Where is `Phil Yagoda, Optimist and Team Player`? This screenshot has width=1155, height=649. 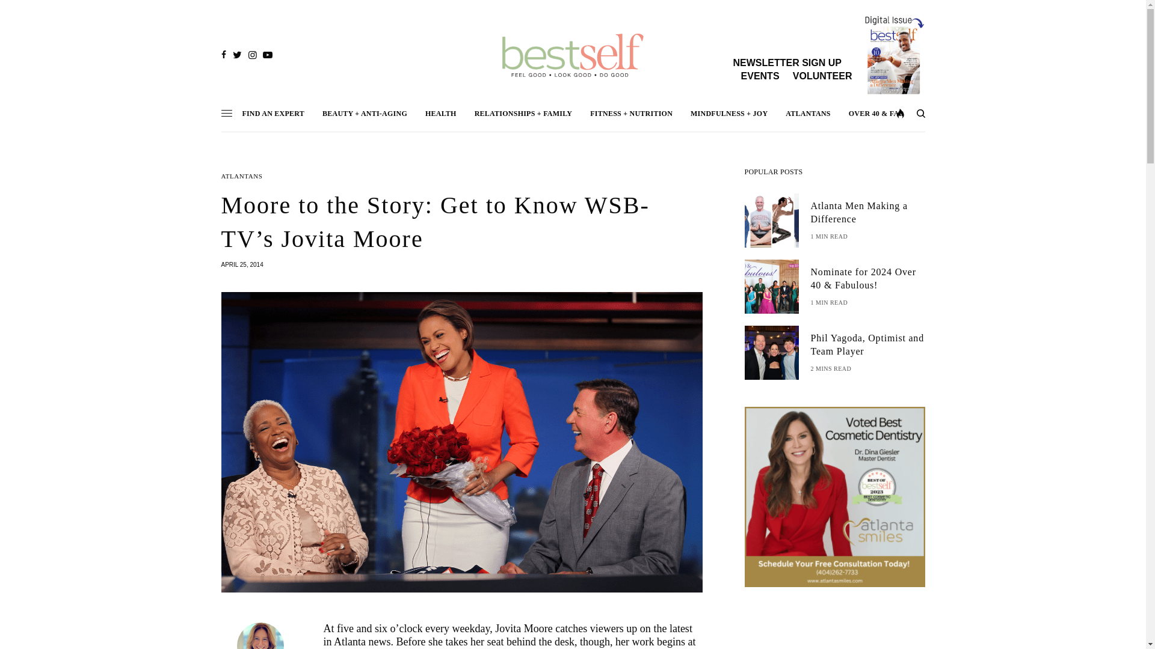
Phil Yagoda, Optimist and Team Player is located at coordinates (867, 345).